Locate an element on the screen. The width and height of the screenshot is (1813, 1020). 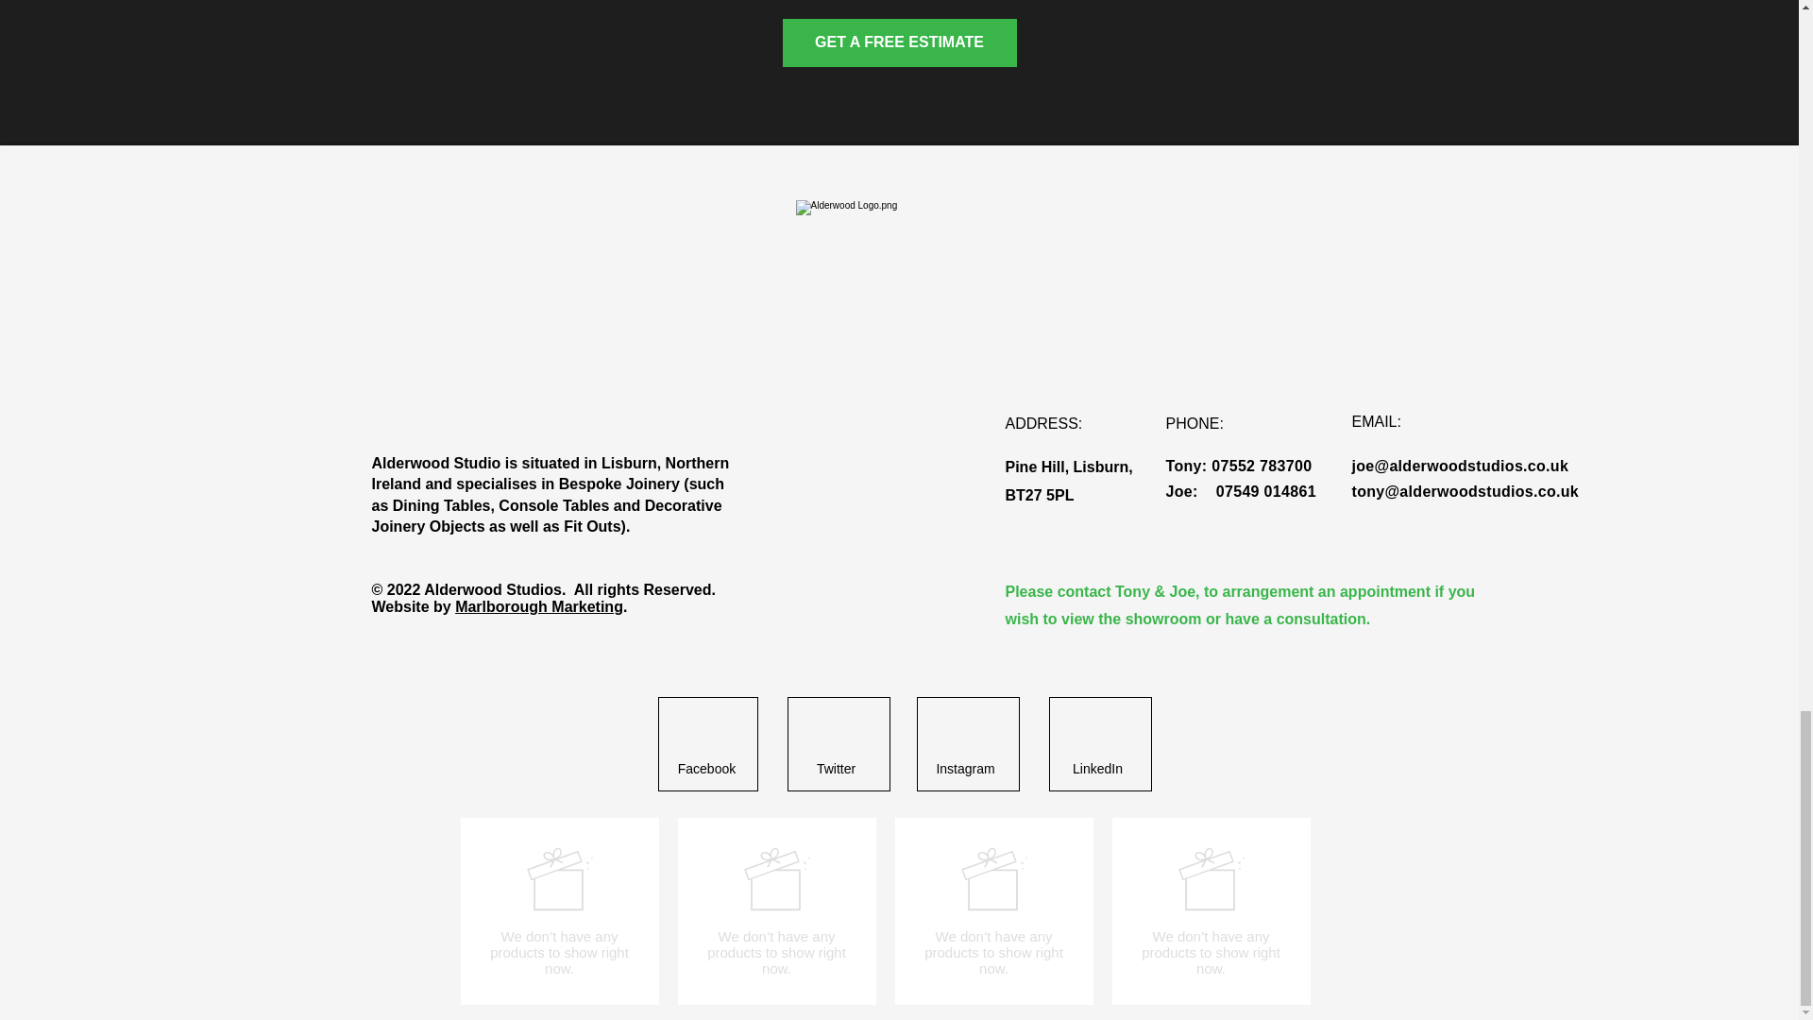
LinkedIn is located at coordinates (1097, 769).